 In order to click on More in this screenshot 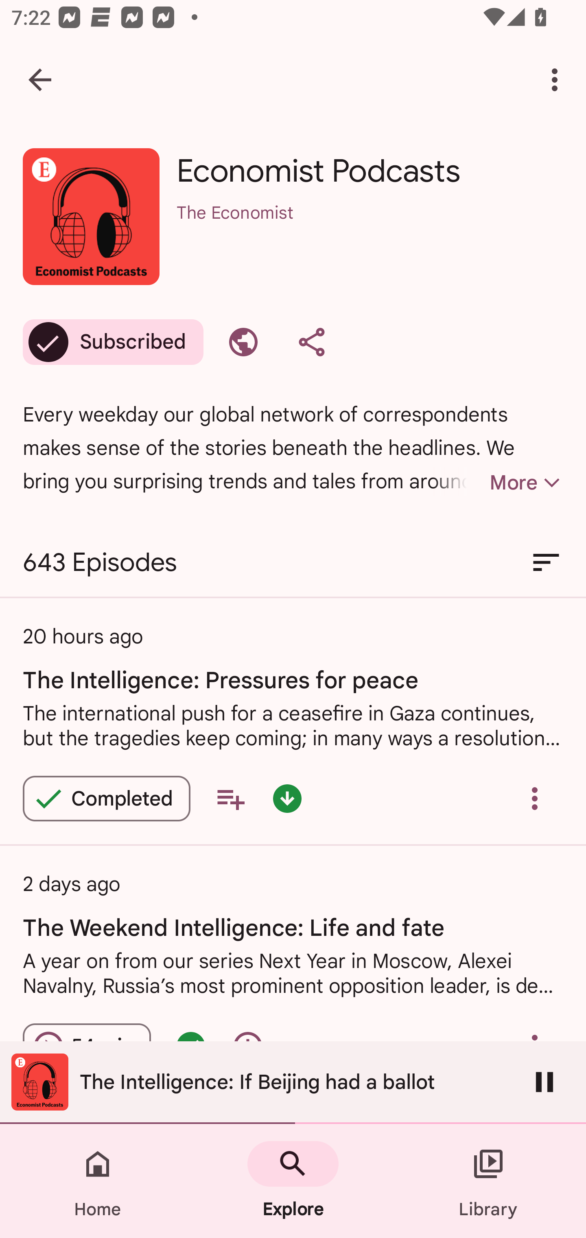, I will do `click(497, 482)`.